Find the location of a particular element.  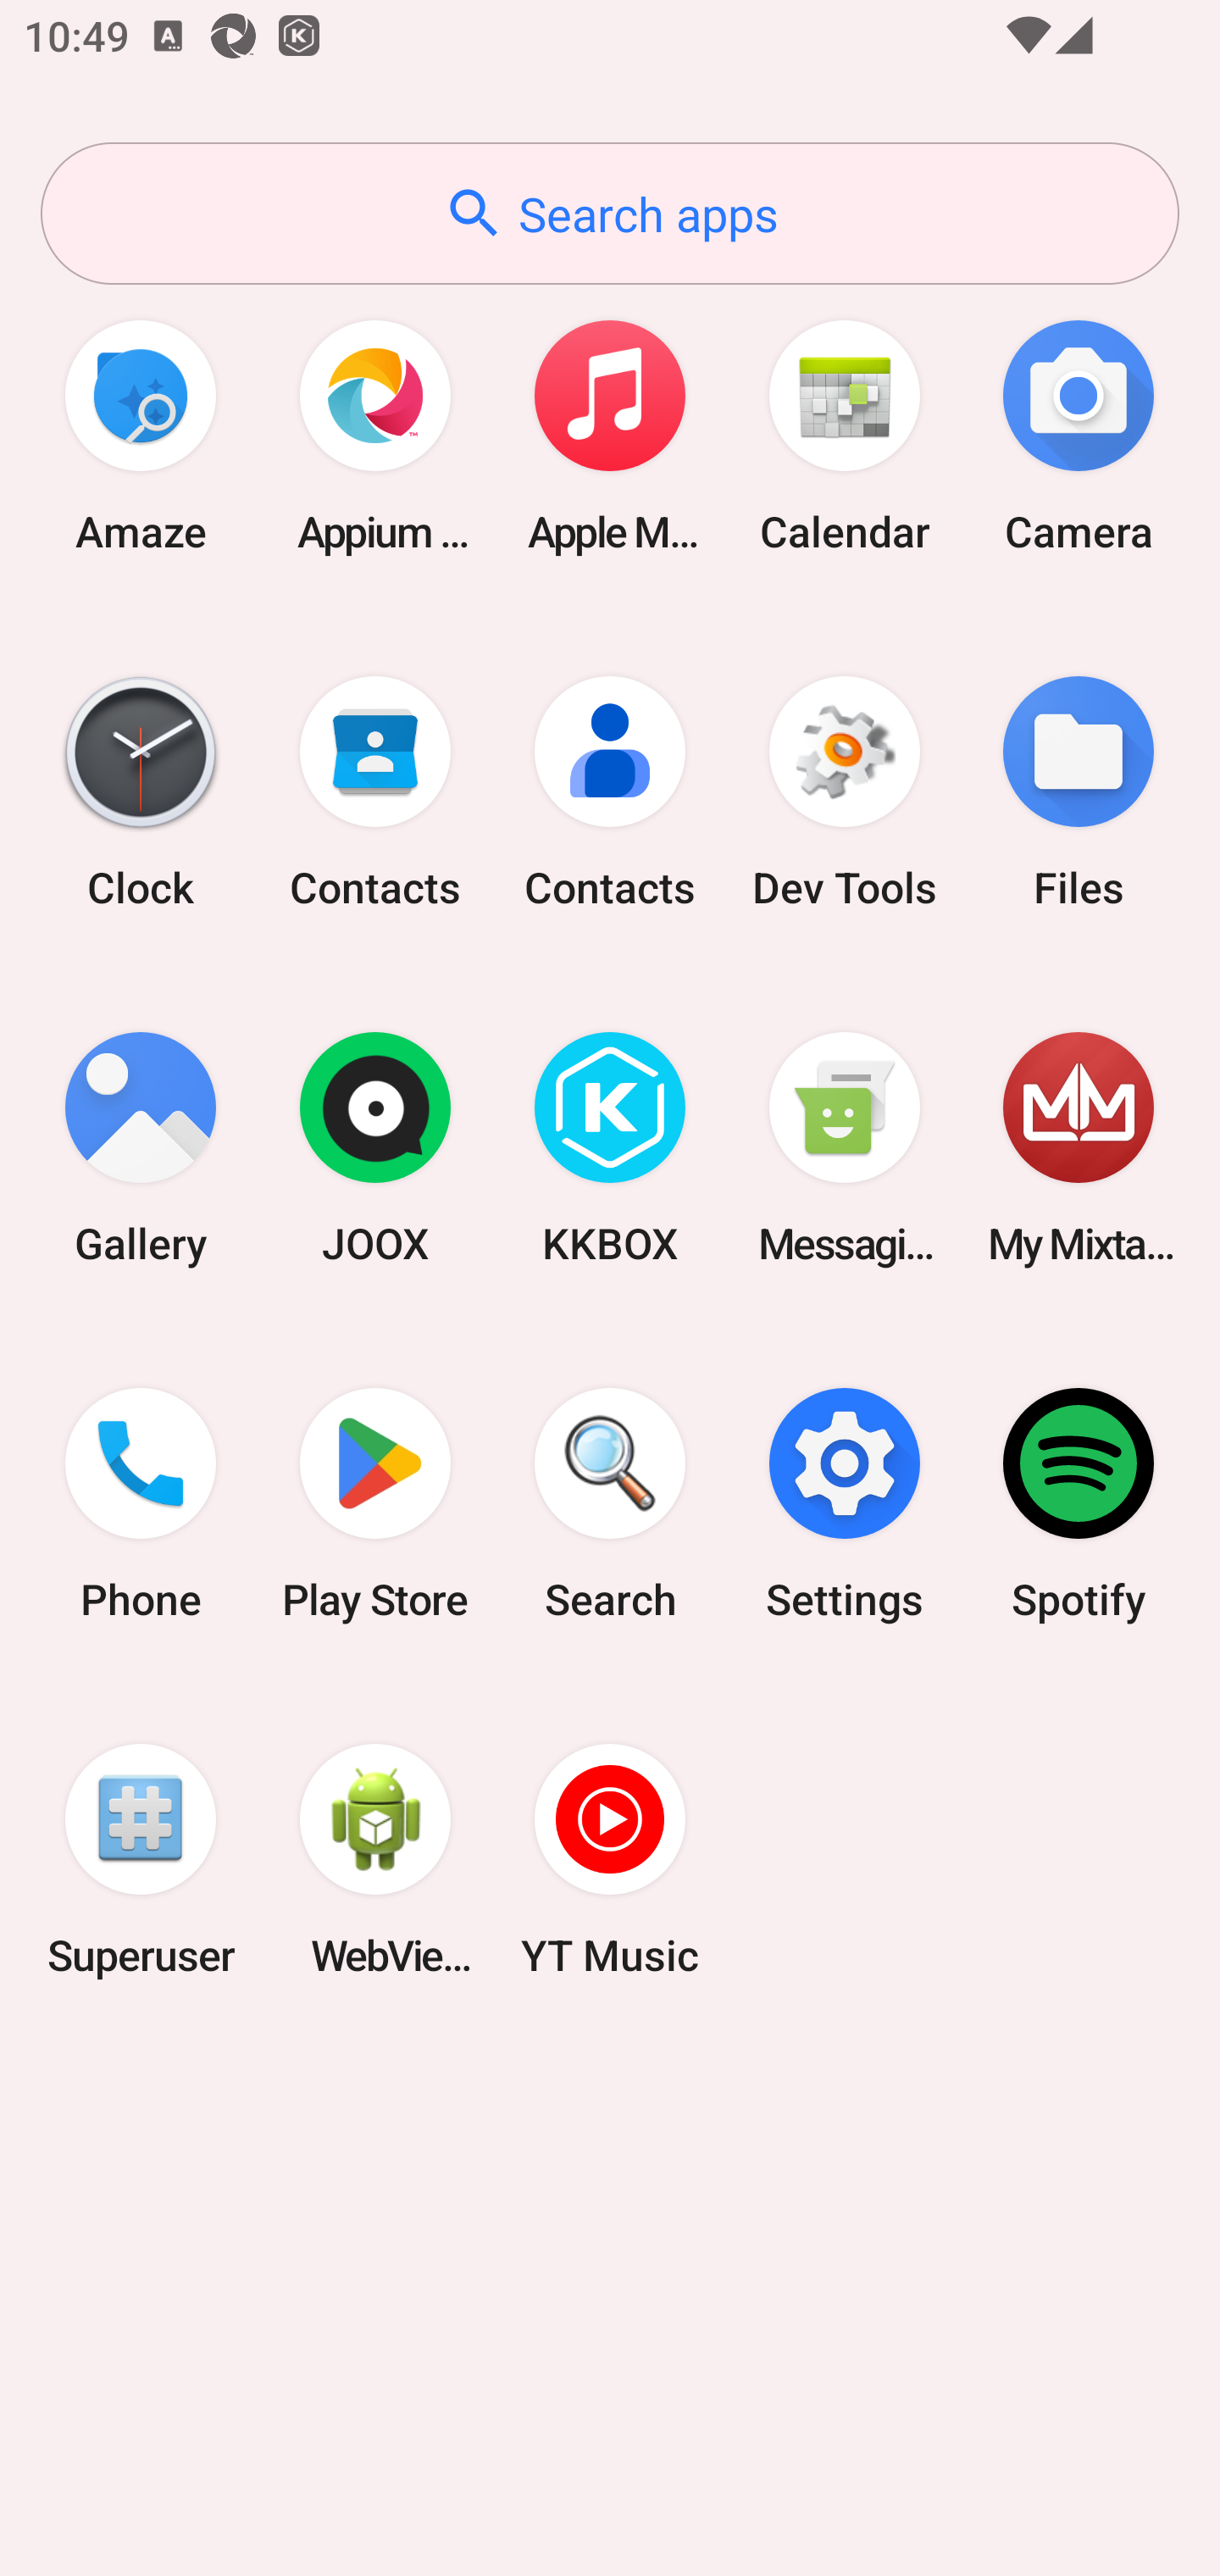

KKBOX is located at coordinates (610, 1149).